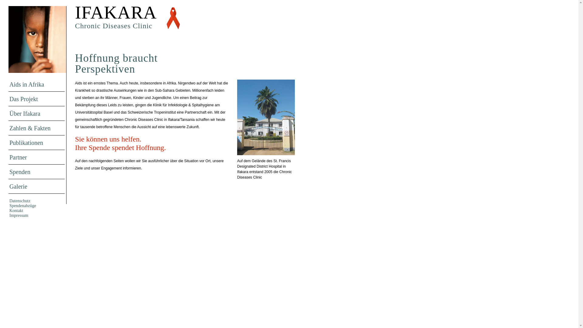  What do you see at coordinates (36, 143) in the screenshot?
I see `Publikationen` at bounding box center [36, 143].